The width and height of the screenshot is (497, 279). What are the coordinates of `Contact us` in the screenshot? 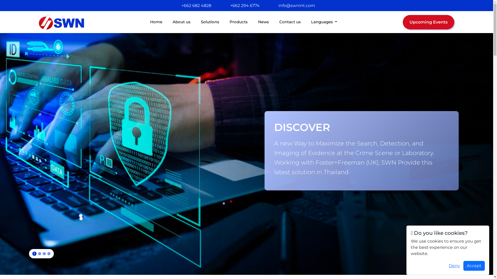 It's located at (290, 22).